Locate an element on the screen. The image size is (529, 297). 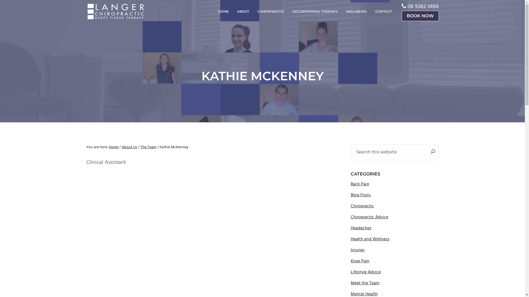
Blog Posts is located at coordinates (360, 195).